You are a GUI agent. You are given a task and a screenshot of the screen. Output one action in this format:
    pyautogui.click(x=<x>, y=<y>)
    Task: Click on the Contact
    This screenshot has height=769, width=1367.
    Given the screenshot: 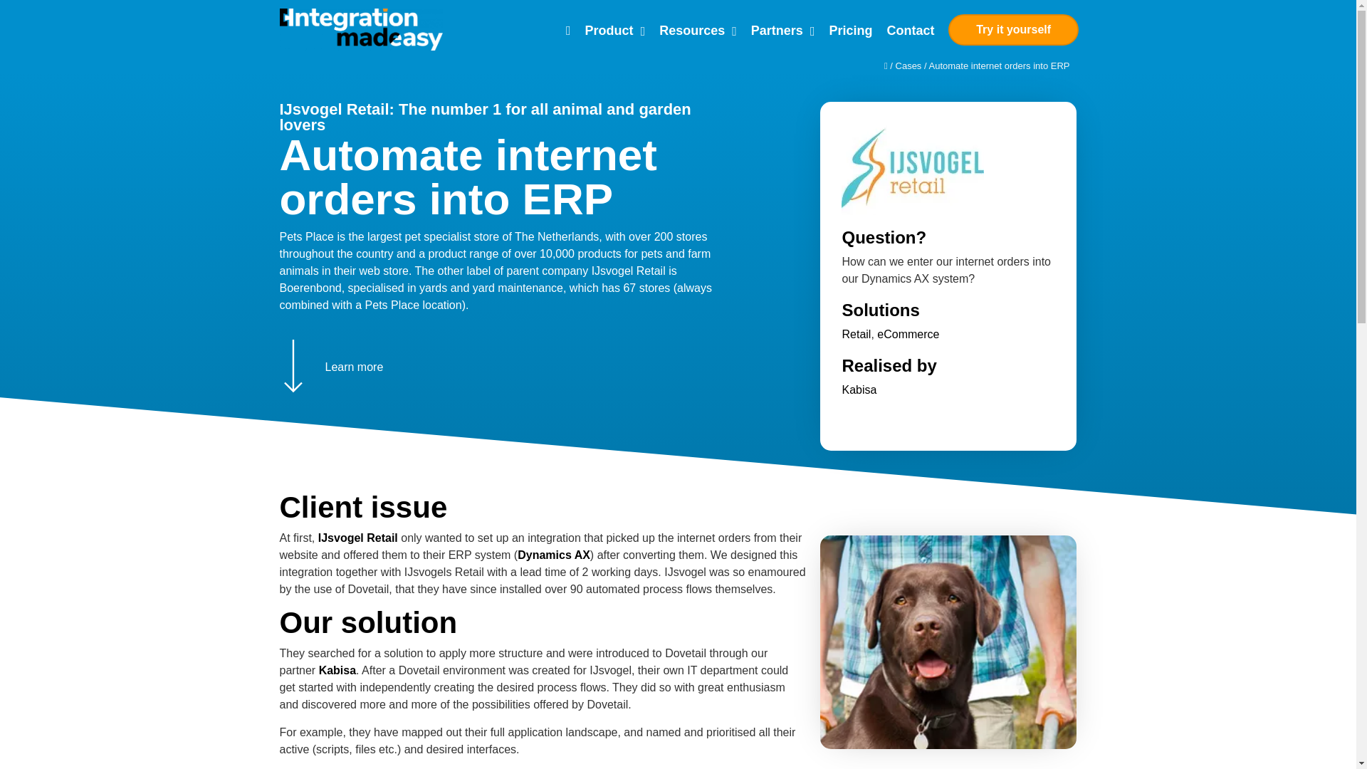 What is the action you would take?
    pyautogui.click(x=910, y=30)
    